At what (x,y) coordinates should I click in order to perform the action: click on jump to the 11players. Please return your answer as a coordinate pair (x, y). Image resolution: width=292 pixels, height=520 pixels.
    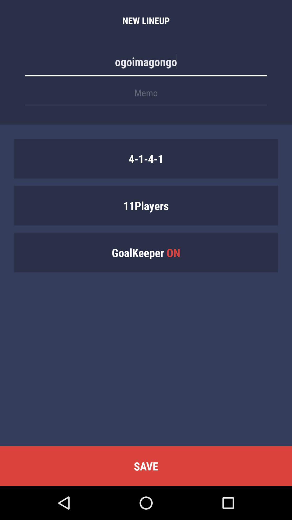
    Looking at the image, I should click on (146, 205).